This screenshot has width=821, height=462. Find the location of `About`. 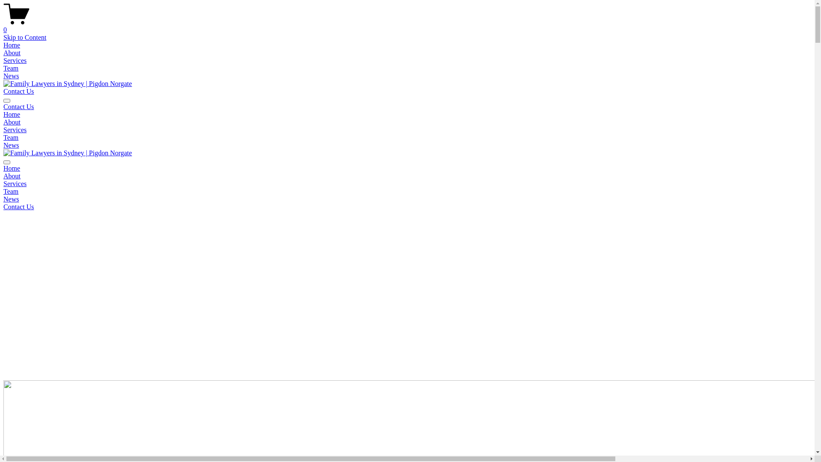

About is located at coordinates (12, 122).